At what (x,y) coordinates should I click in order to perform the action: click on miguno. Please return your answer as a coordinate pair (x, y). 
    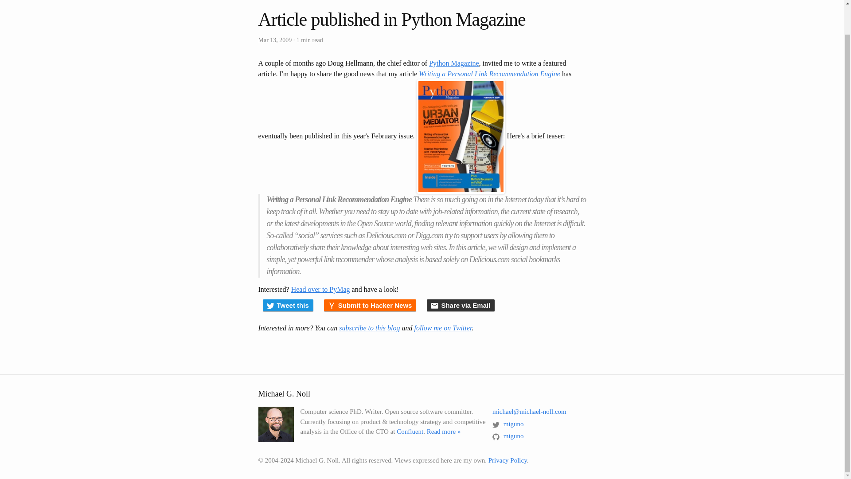
    Looking at the image, I should click on (508, 436).